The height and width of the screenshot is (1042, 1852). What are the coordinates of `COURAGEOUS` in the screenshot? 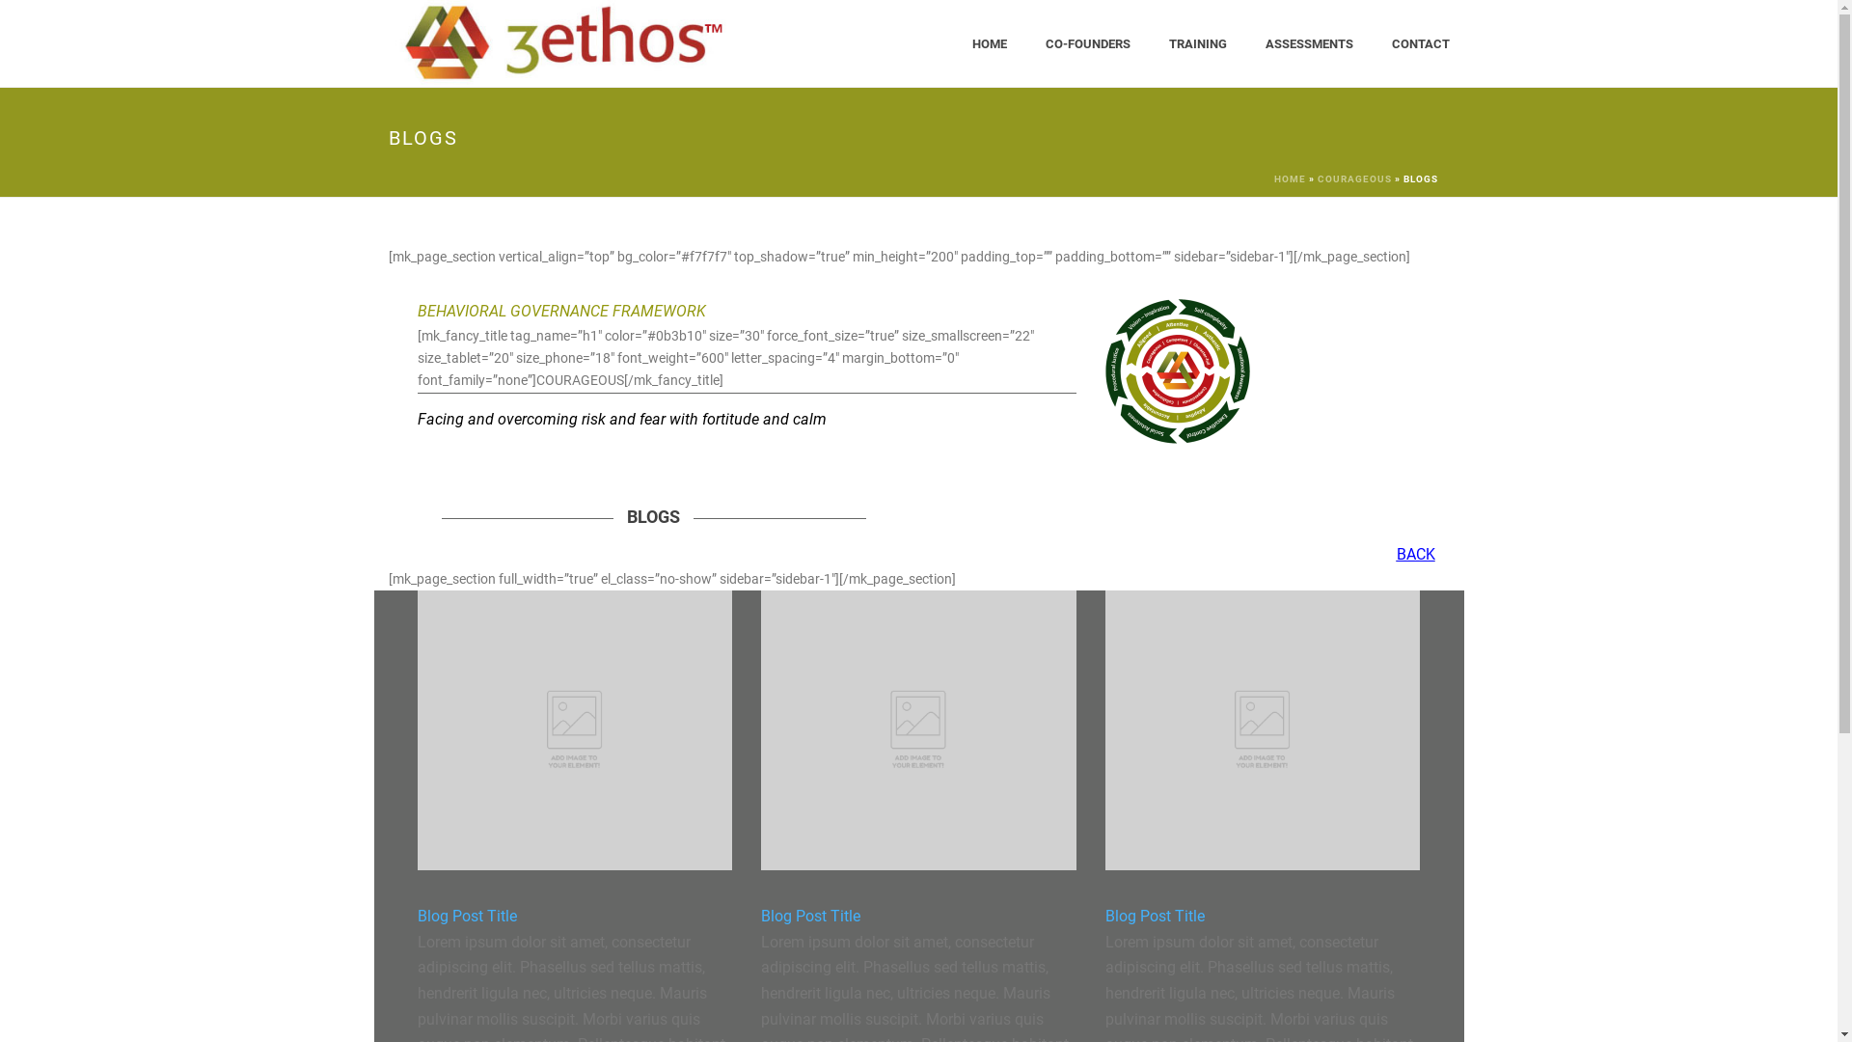 It's located at (1354, 179).